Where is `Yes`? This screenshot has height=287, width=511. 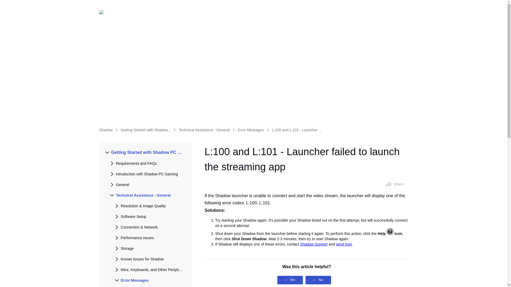 Yes is located at coordinates (290, 280).